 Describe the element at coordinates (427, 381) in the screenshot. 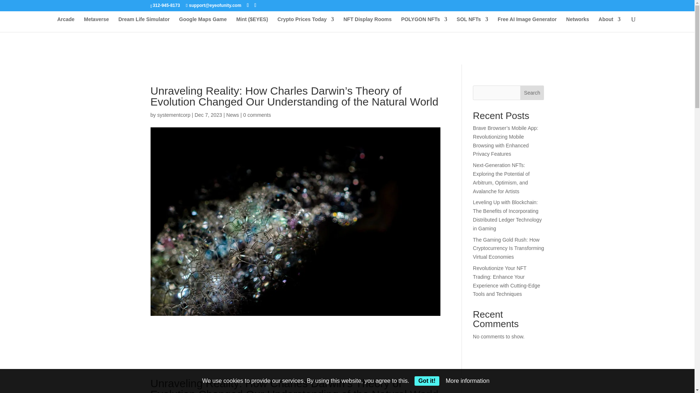

I see `Got it!` at that location.